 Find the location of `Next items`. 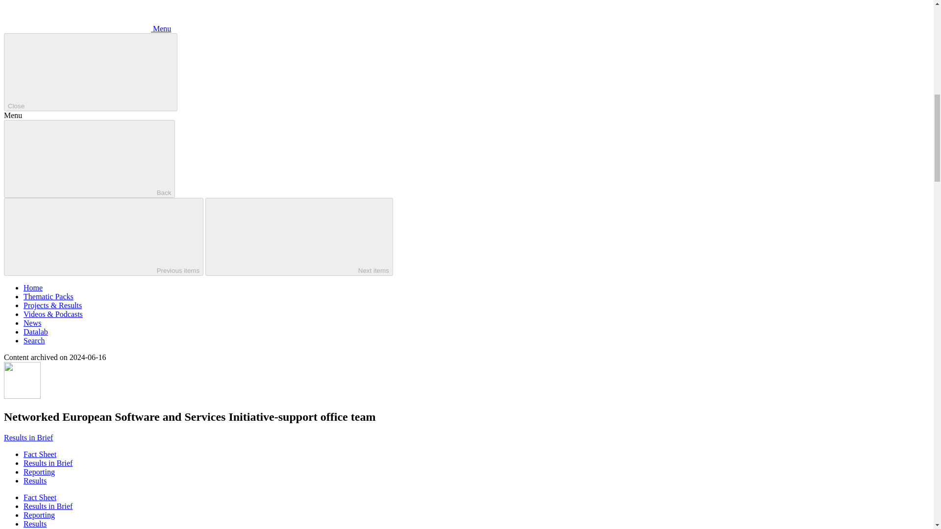

Next items is located at coordinates (299, 236).